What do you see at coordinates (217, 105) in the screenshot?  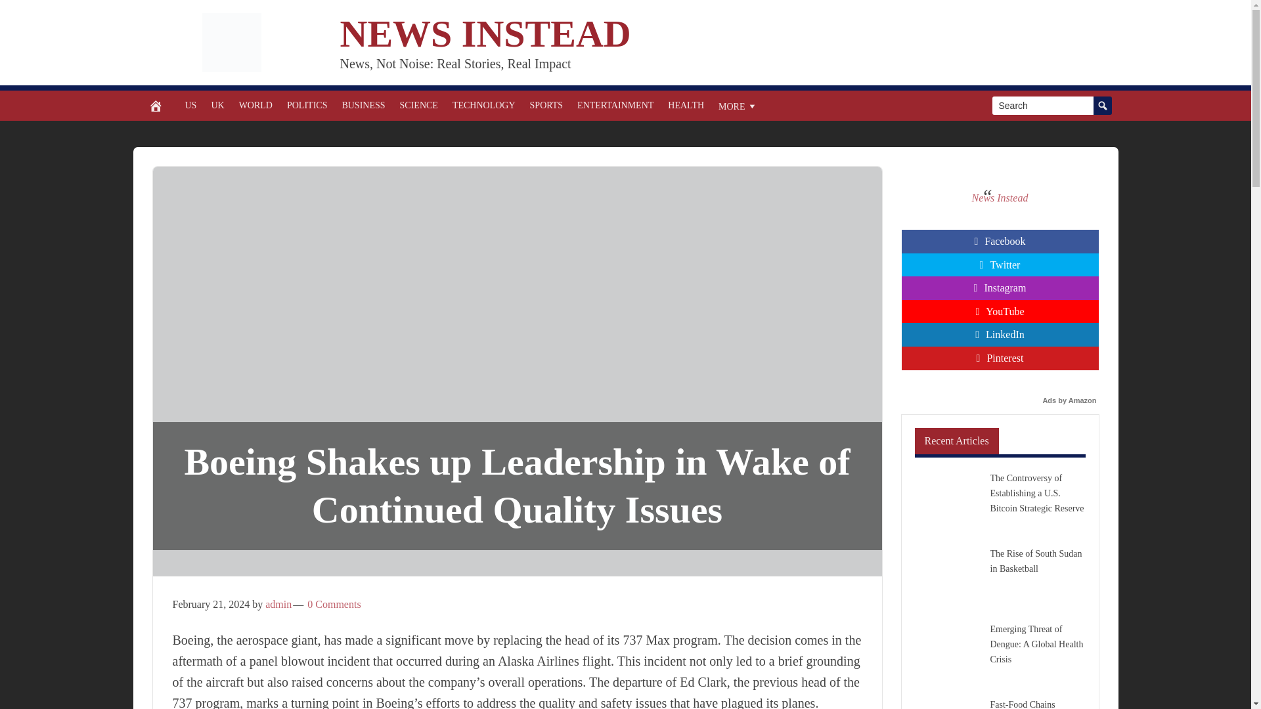 I see `UK` at bounding box center [217, 105].